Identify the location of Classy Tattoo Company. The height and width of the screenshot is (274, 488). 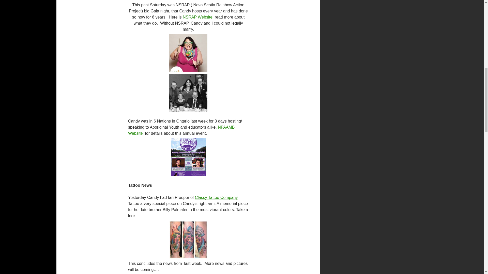
(216, 197).